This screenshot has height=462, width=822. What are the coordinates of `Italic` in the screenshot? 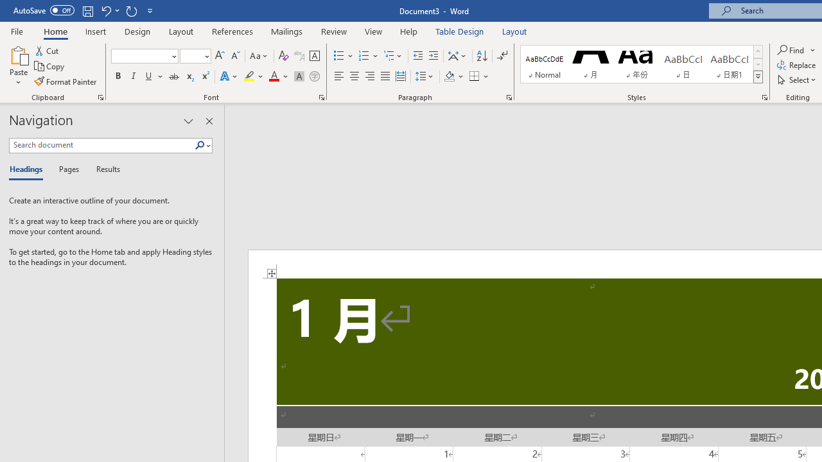 It's located at (134, 77).